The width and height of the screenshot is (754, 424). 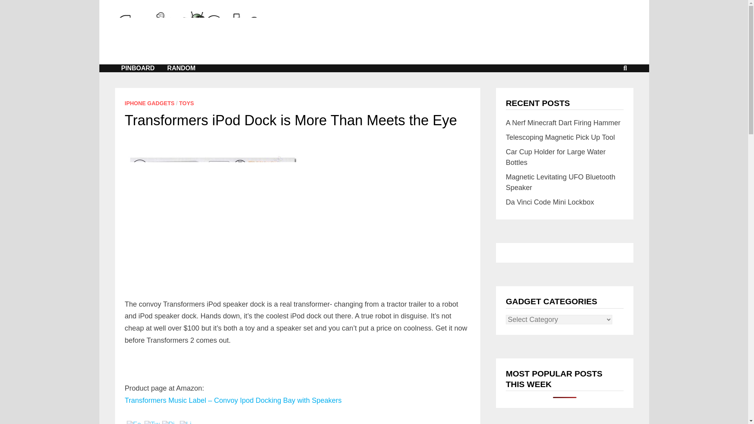 What do you see at coordinates (150, 103) in the screenshot?
I see `IPHONE GADGETS` at bounding box center [150, 103].